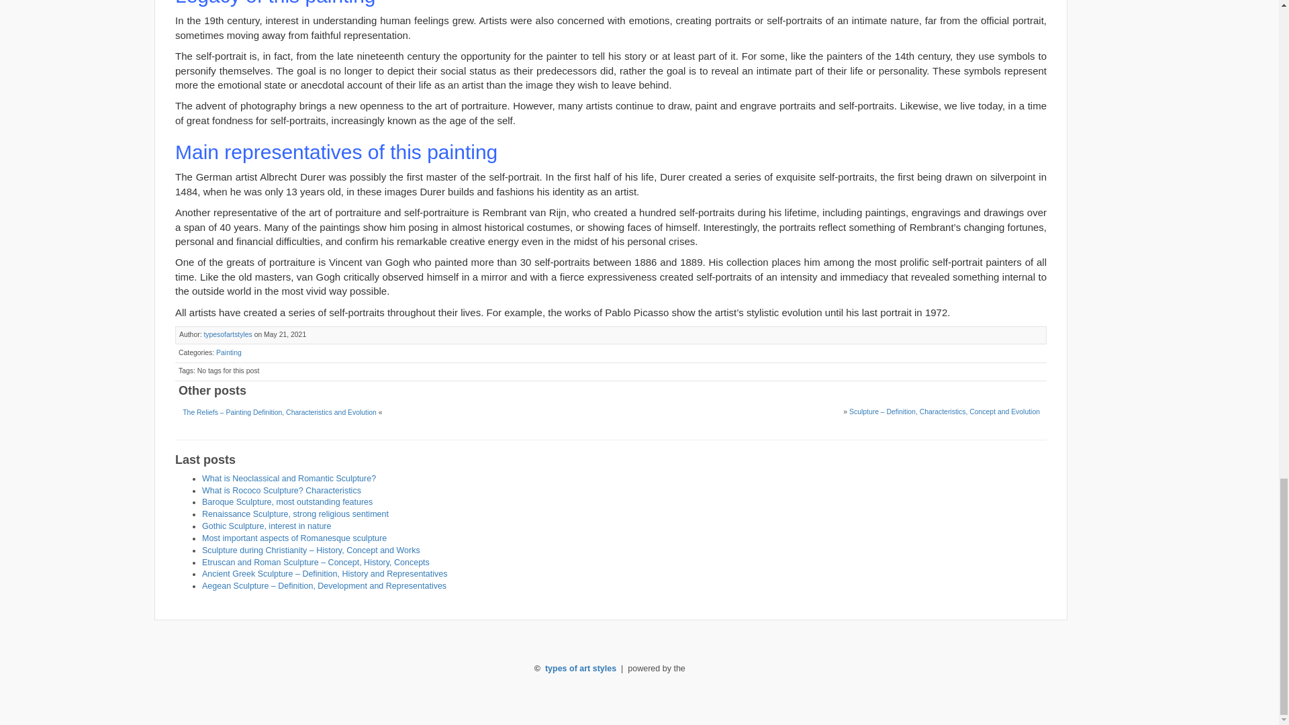 This screenshot has width=1289, height=725. What do you see at coordinates (281, 490) in the screenshot?
I see `What is Rococo Sculpture? Characteristics` at bounding box center [281, 490].